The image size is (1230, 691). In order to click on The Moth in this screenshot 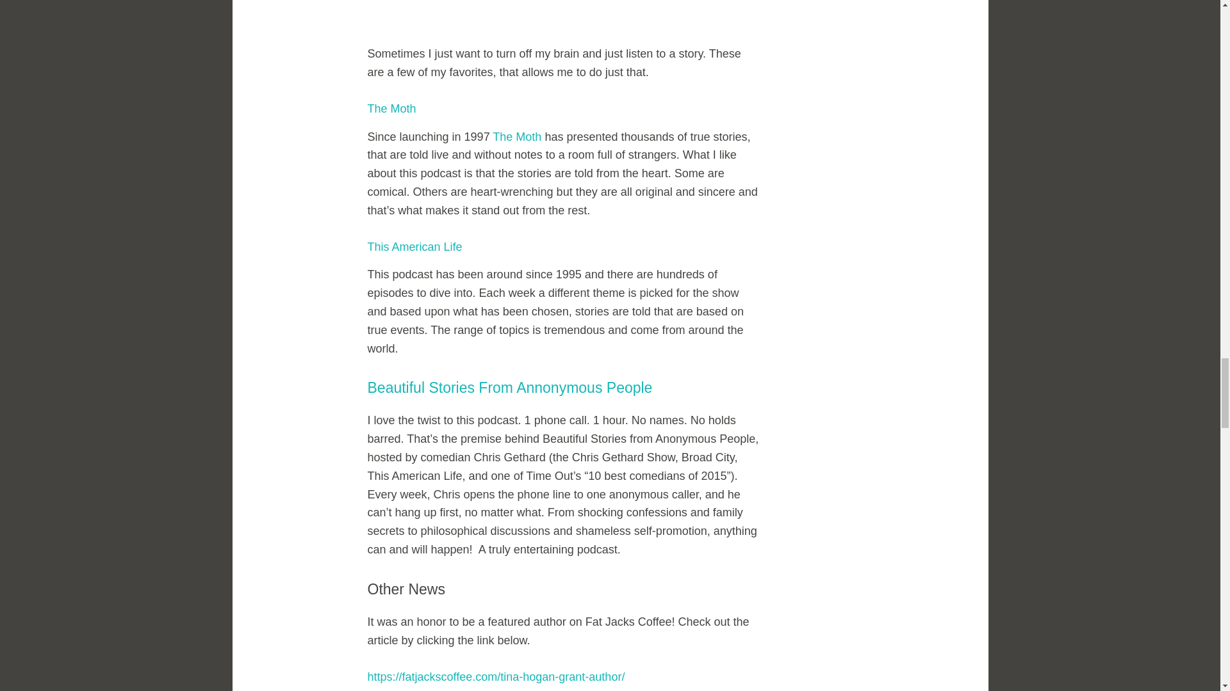, I will do `click(516, 137)`.